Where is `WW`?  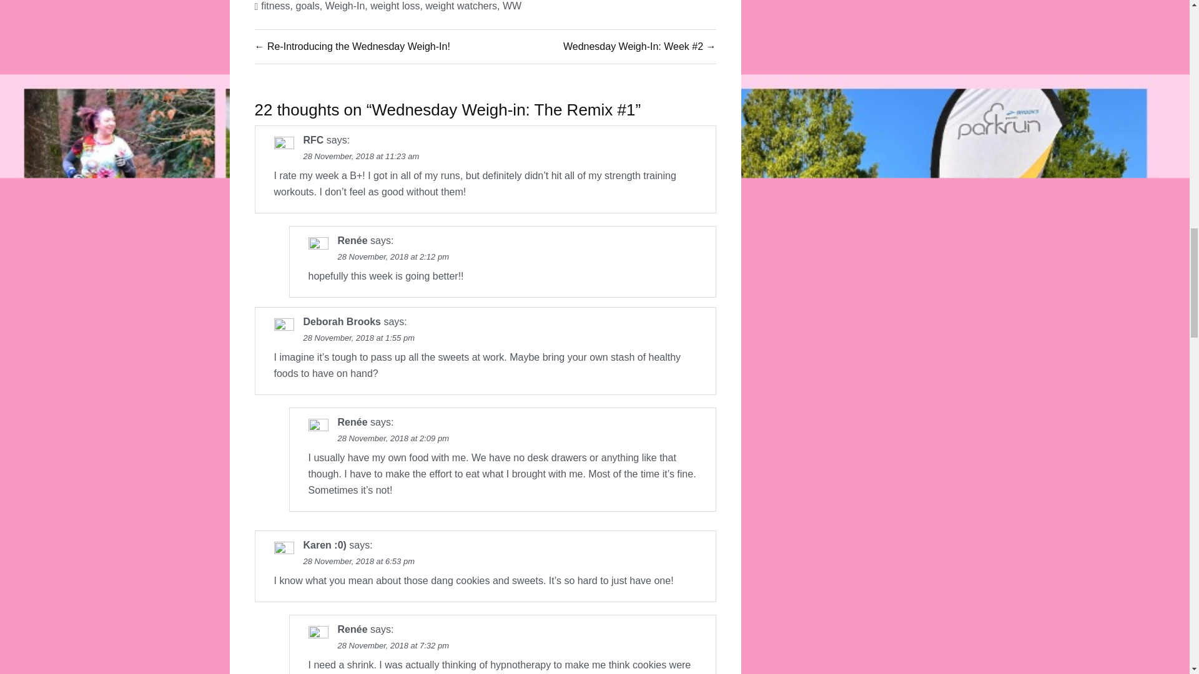
WW is located at coordinates (512, 6).